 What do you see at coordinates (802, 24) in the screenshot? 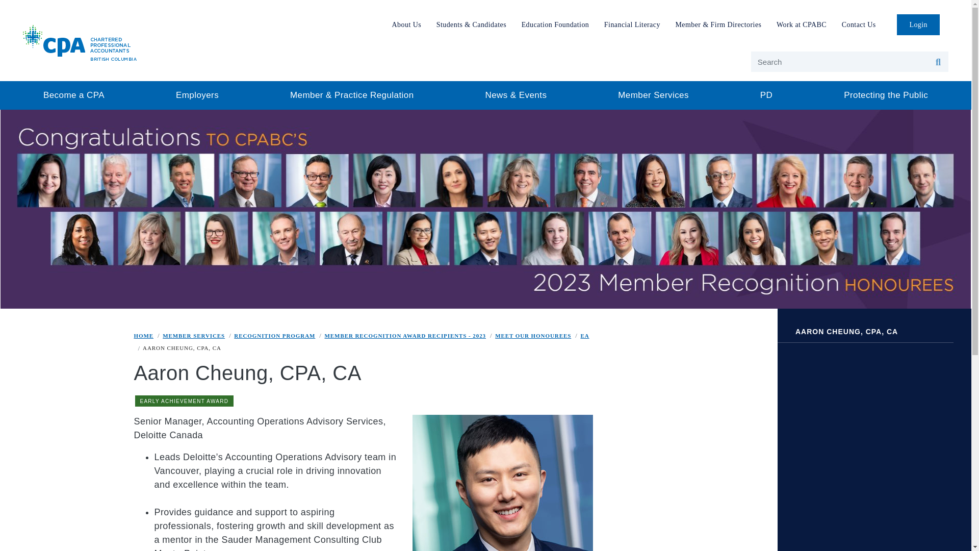
I see `Work at CPABC` at bounding box center [802, 24].